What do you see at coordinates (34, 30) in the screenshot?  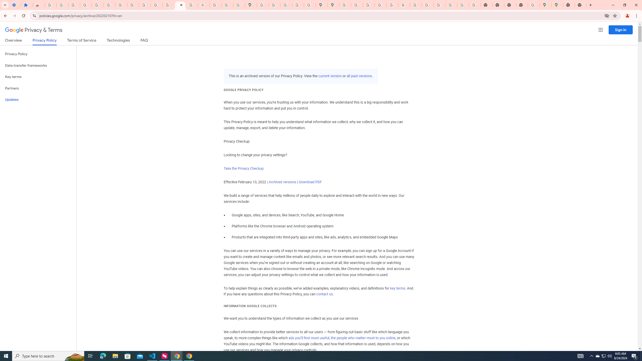 I see `Privacy & Terms` at bounding box center [34, 30].